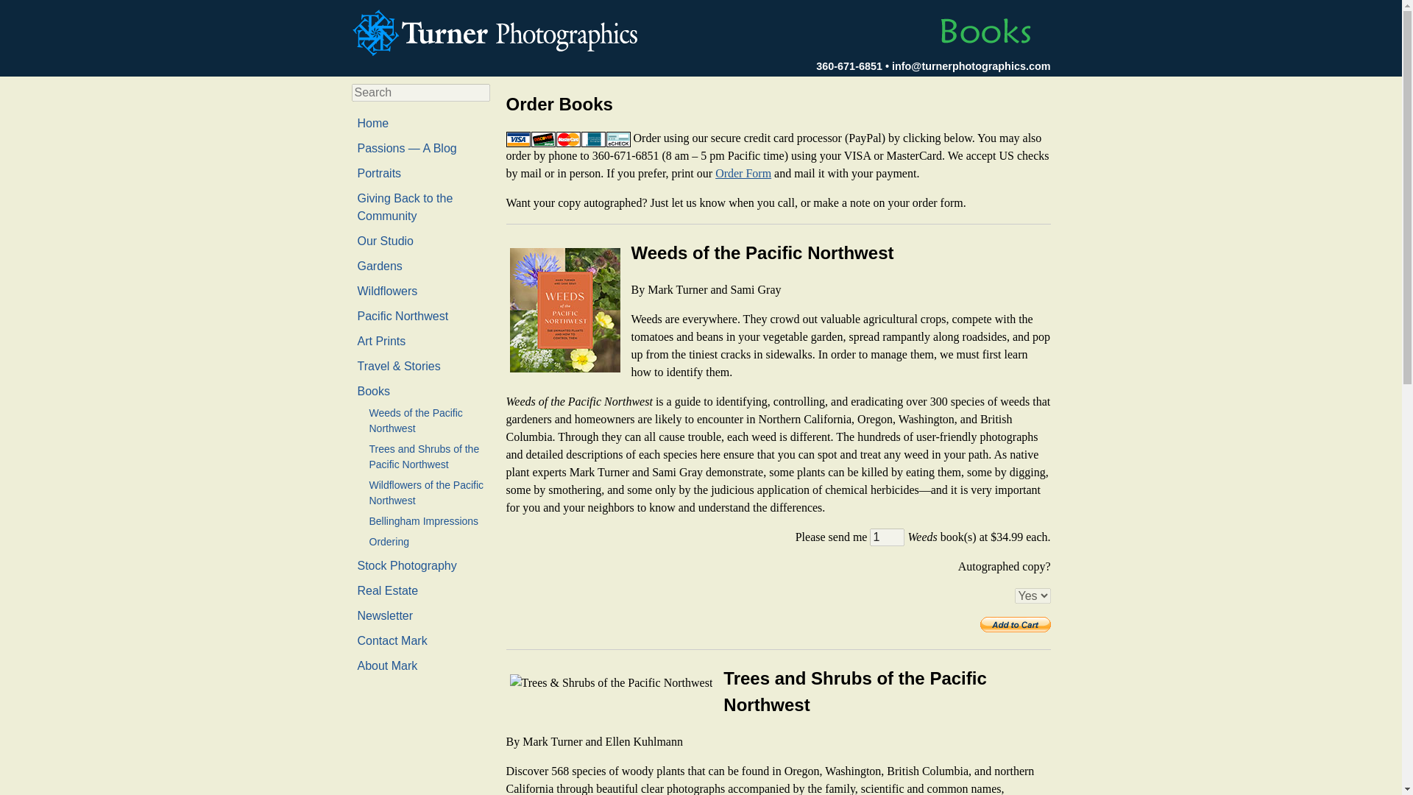 This screenshot has height=795, width=1413. What do you see at coordinates (849, 66) in the screenshot?
I see `360-671-6851` at bounding box center [849, 66].